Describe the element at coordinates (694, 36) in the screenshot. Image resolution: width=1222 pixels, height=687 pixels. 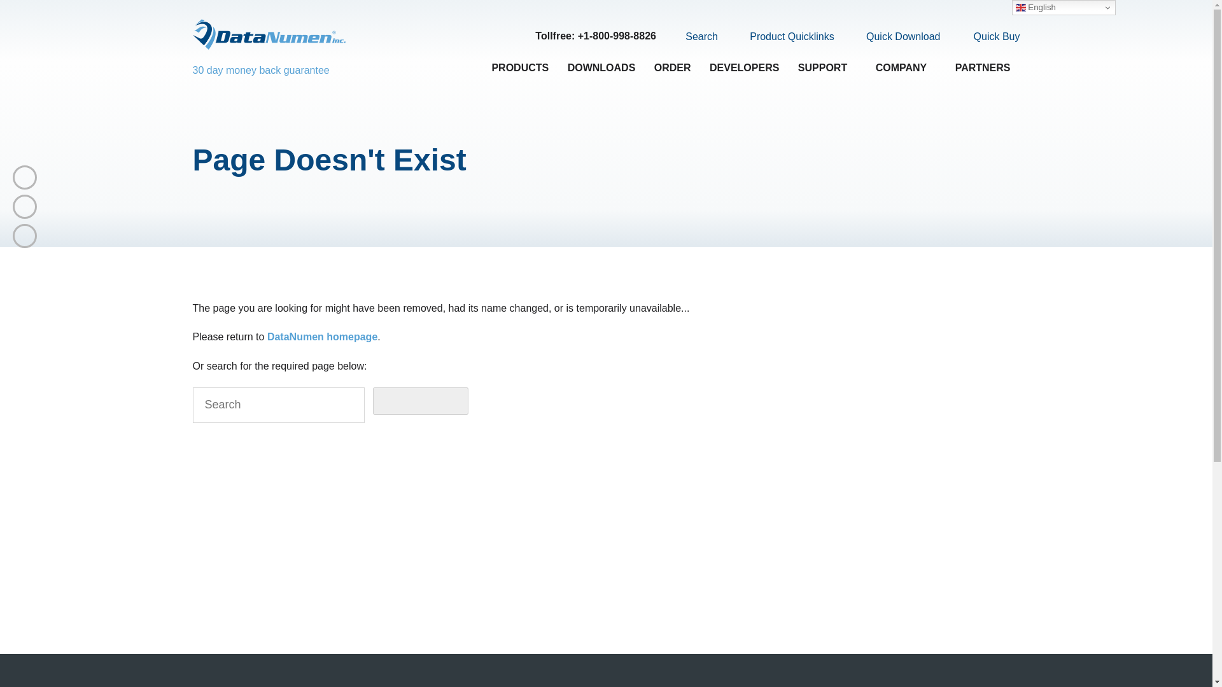
I see `Search` at that location.